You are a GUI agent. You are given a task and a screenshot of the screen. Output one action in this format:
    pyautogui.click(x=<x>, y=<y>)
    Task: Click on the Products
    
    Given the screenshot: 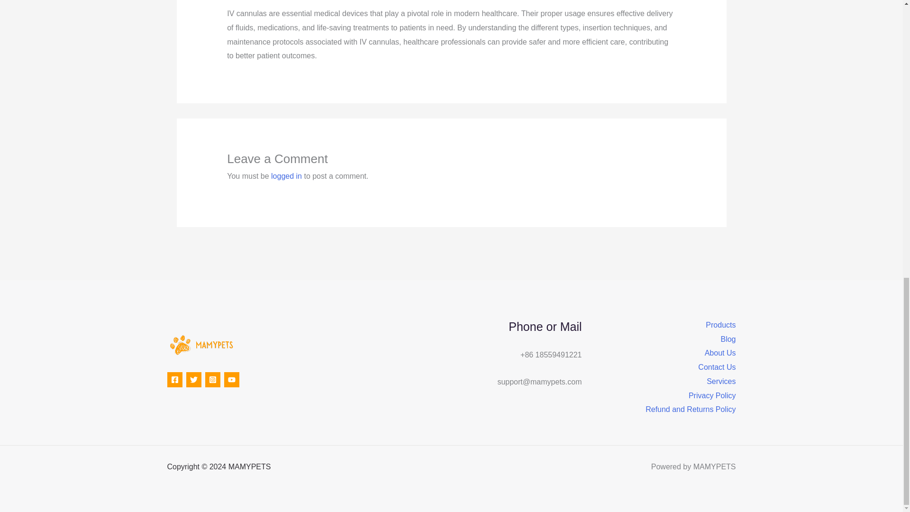 What is the action you would take?
    pyautogui.click(x=720, y=325)
    